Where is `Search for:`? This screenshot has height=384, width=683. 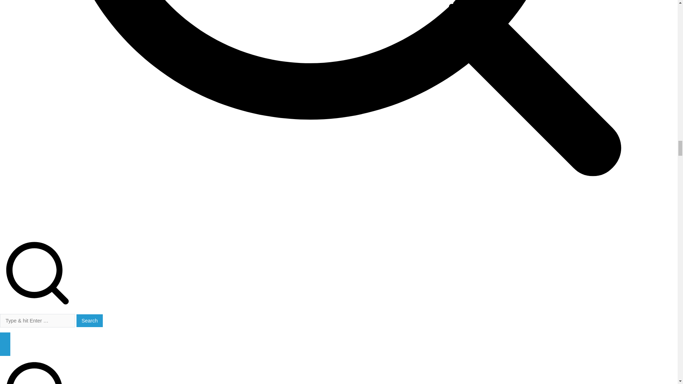
Search for: is located at coordinates (38, 321).